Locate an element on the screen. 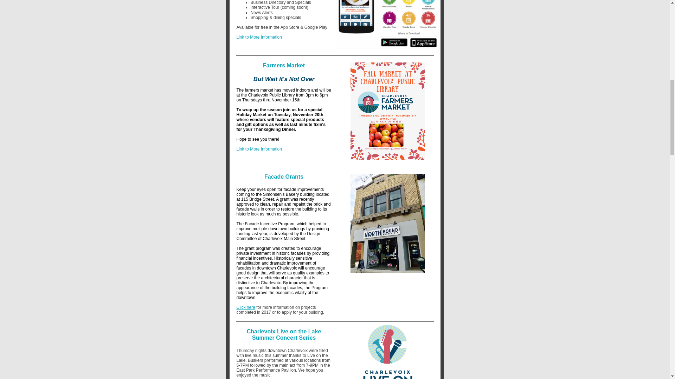 The width and height of the screenshot is (675, 379). Link to More Information is located at coordinates (259, 37).